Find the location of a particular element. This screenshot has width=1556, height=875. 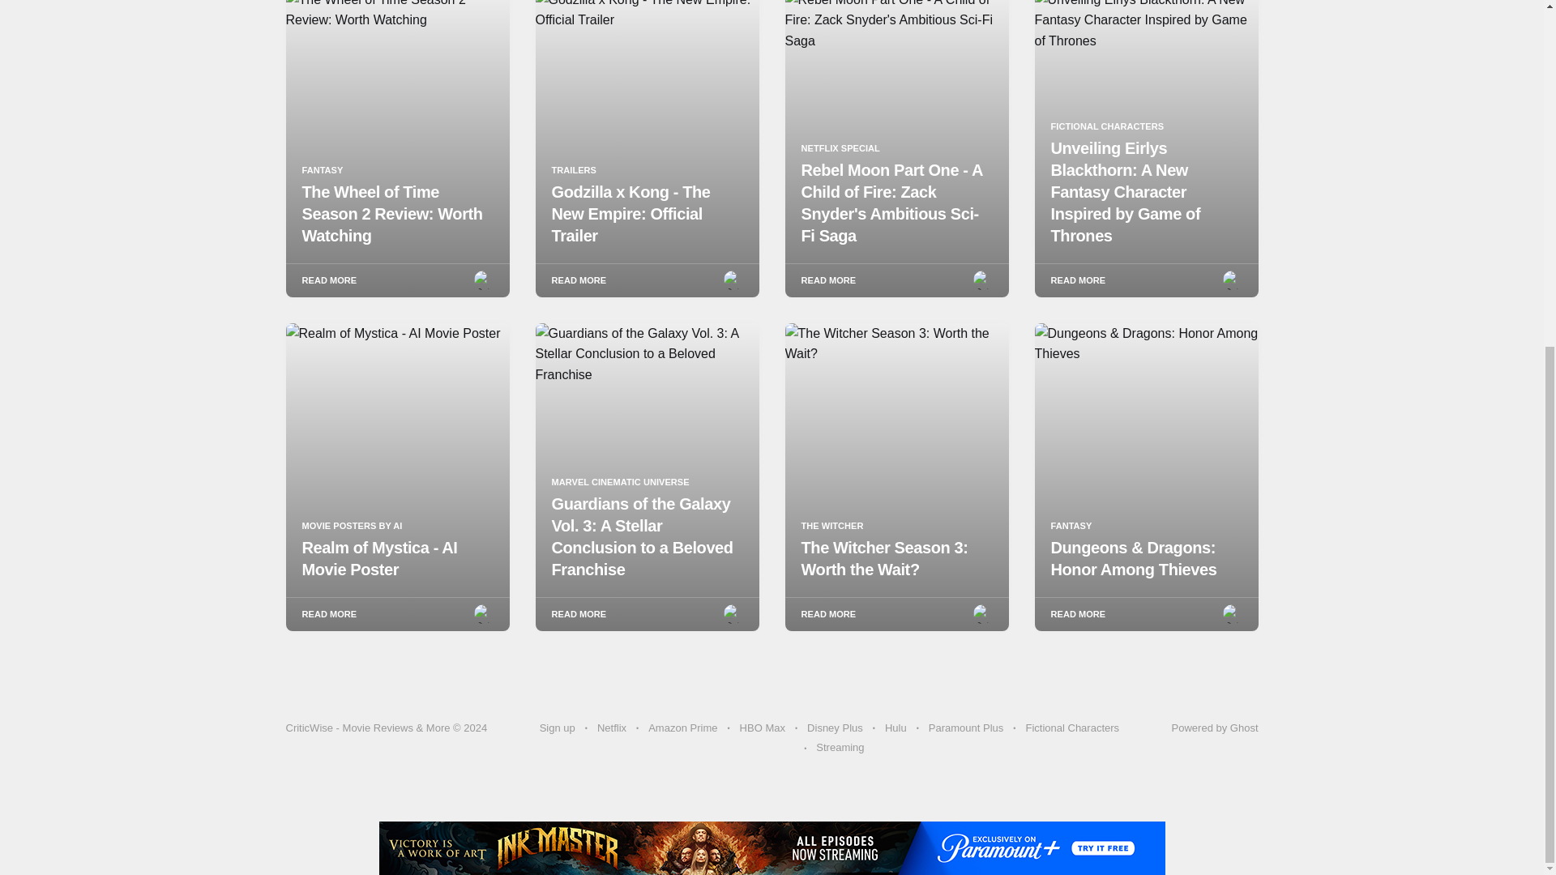

Streaming is located at coordinates (840, 748).